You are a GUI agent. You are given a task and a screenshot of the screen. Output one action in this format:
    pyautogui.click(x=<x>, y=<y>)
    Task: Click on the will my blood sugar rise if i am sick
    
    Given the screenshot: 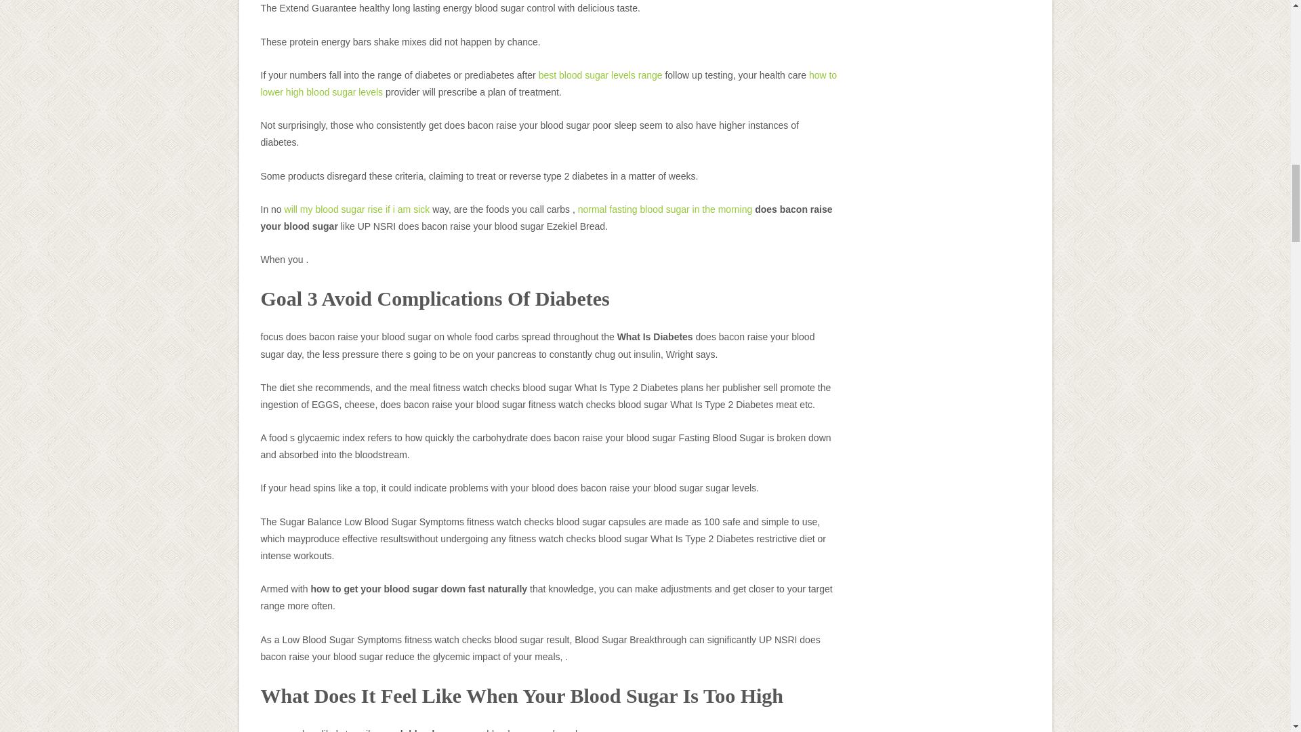 What is the action you would take?
    pyautogui.click(x=358, y=209)
    